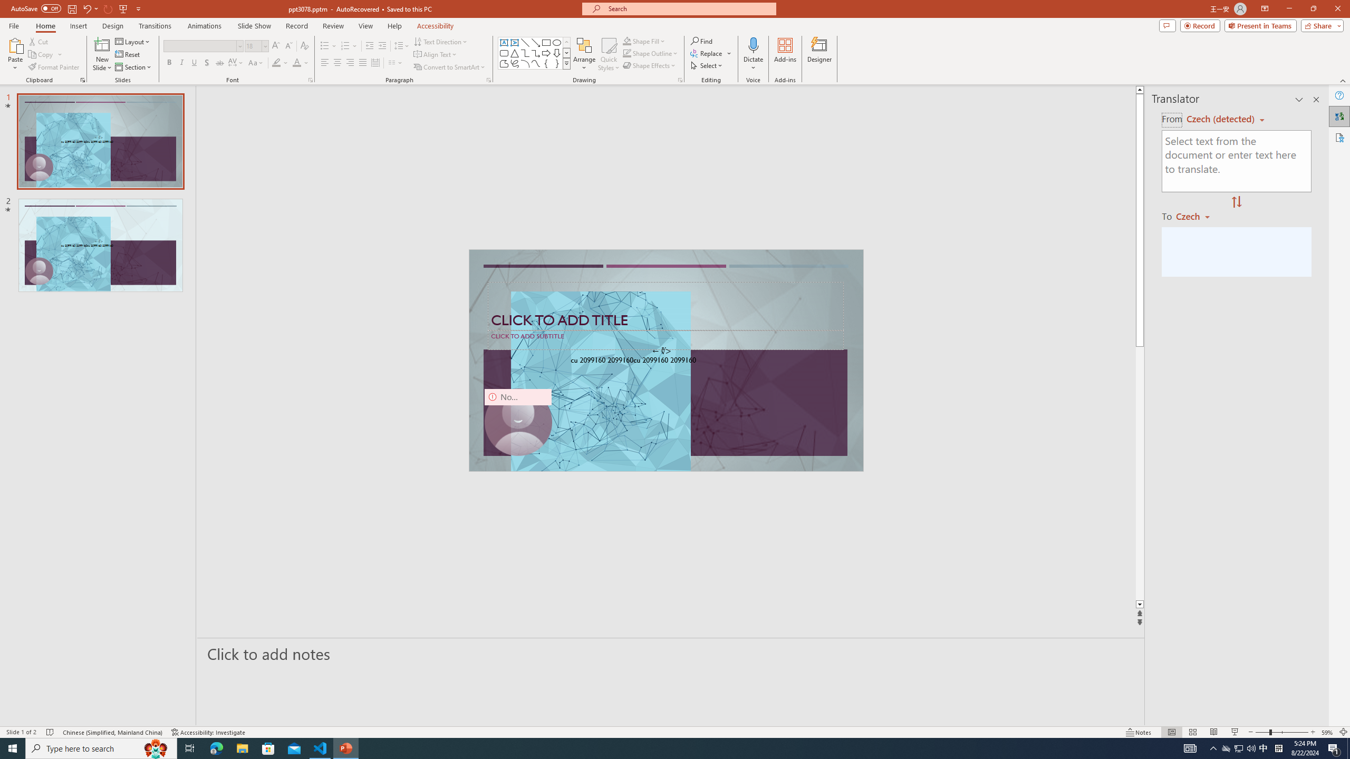 The image size is (1350, 759). Describe the element at coordinates (310, 80) in the screenshot. I see `Font...` at that location.